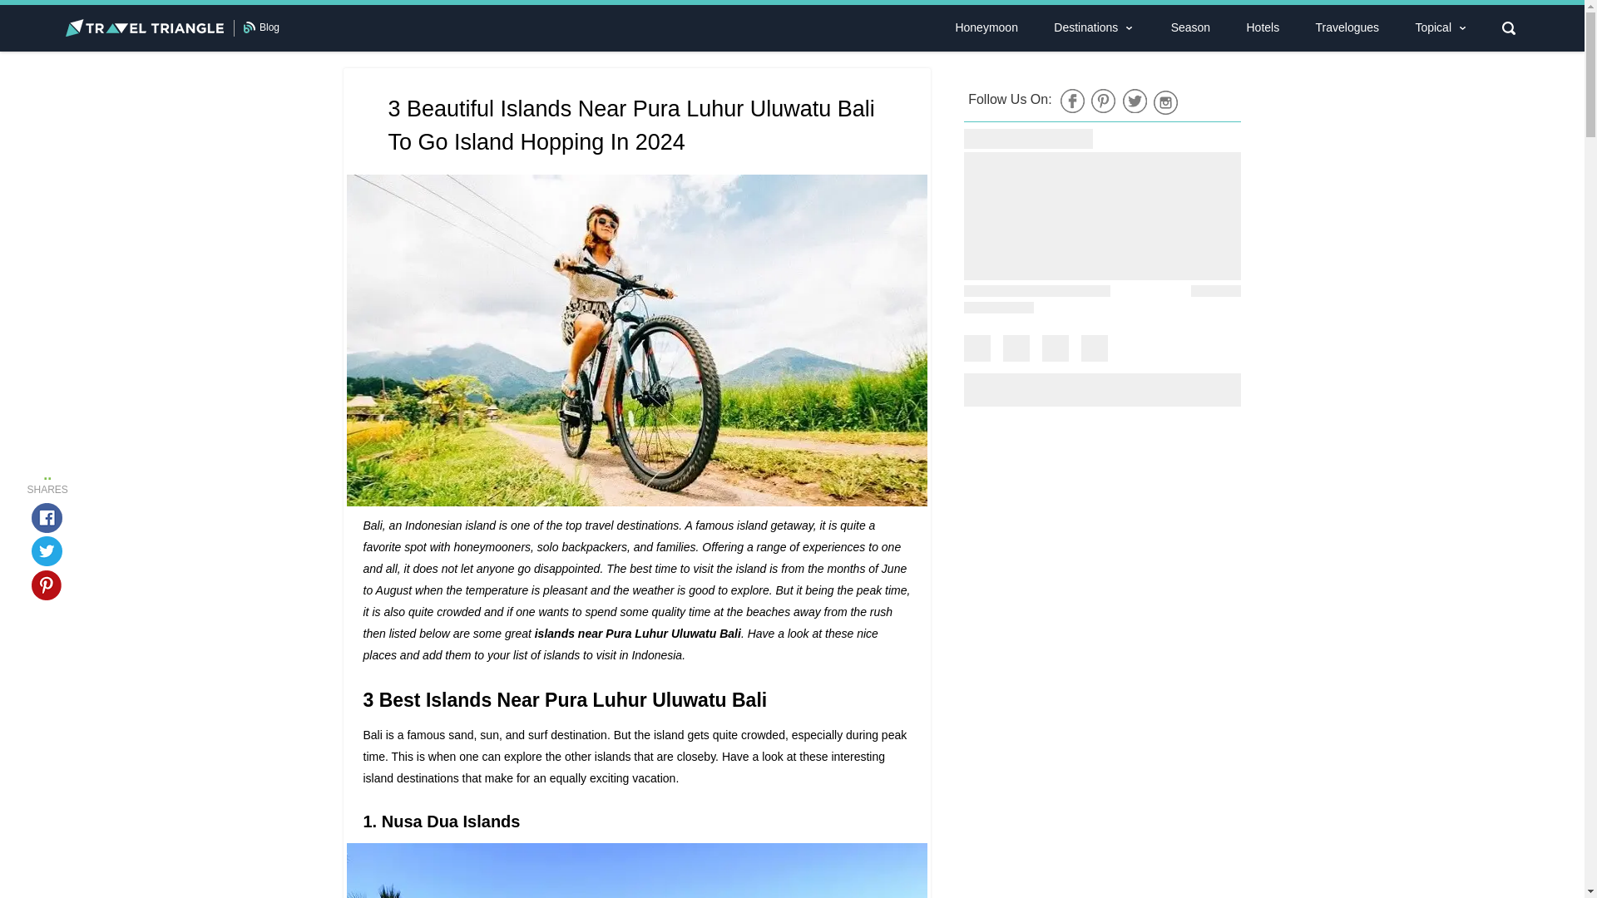 This screenshot has height=898, width=1597. I want to click on Hotels, so click(1263, 27).